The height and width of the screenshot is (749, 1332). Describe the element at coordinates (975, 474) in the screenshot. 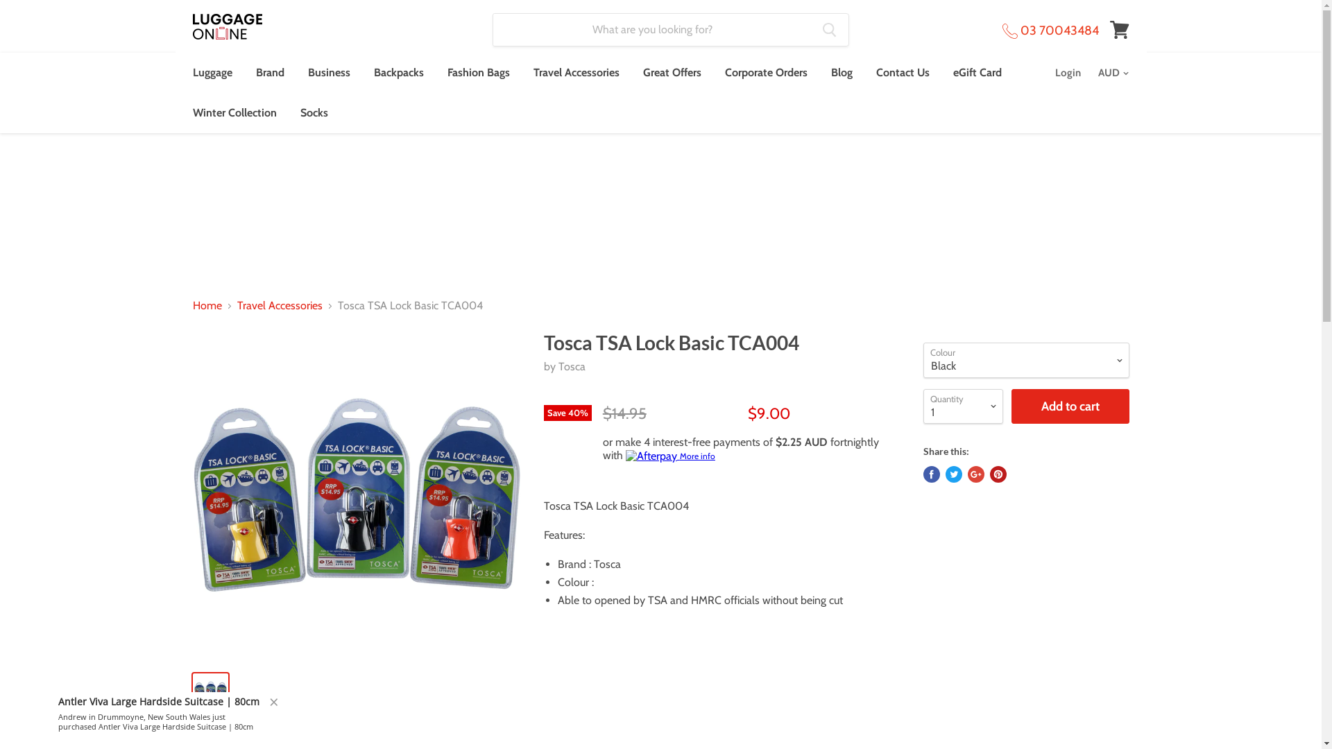

I see `Share on Google+` at that location.